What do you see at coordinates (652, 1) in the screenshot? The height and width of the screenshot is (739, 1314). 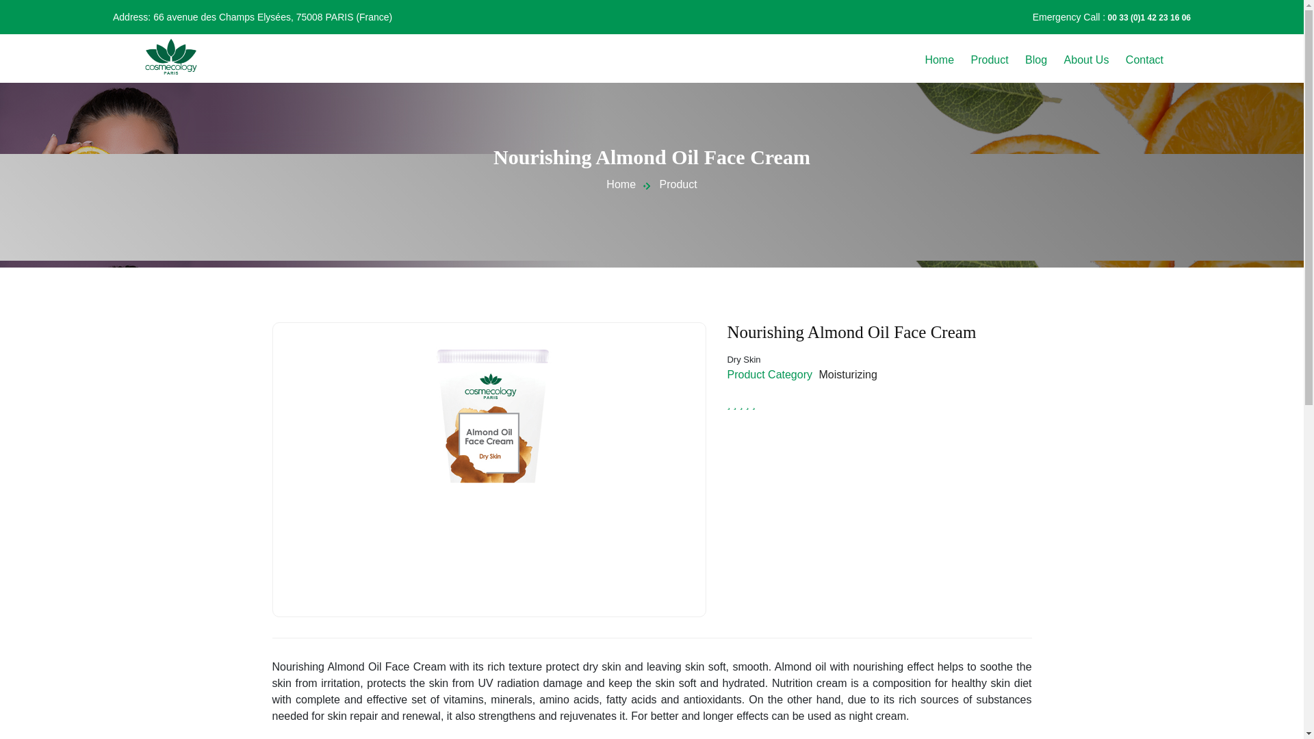 I see `Skip to main content` at bounding box center [652, 1].